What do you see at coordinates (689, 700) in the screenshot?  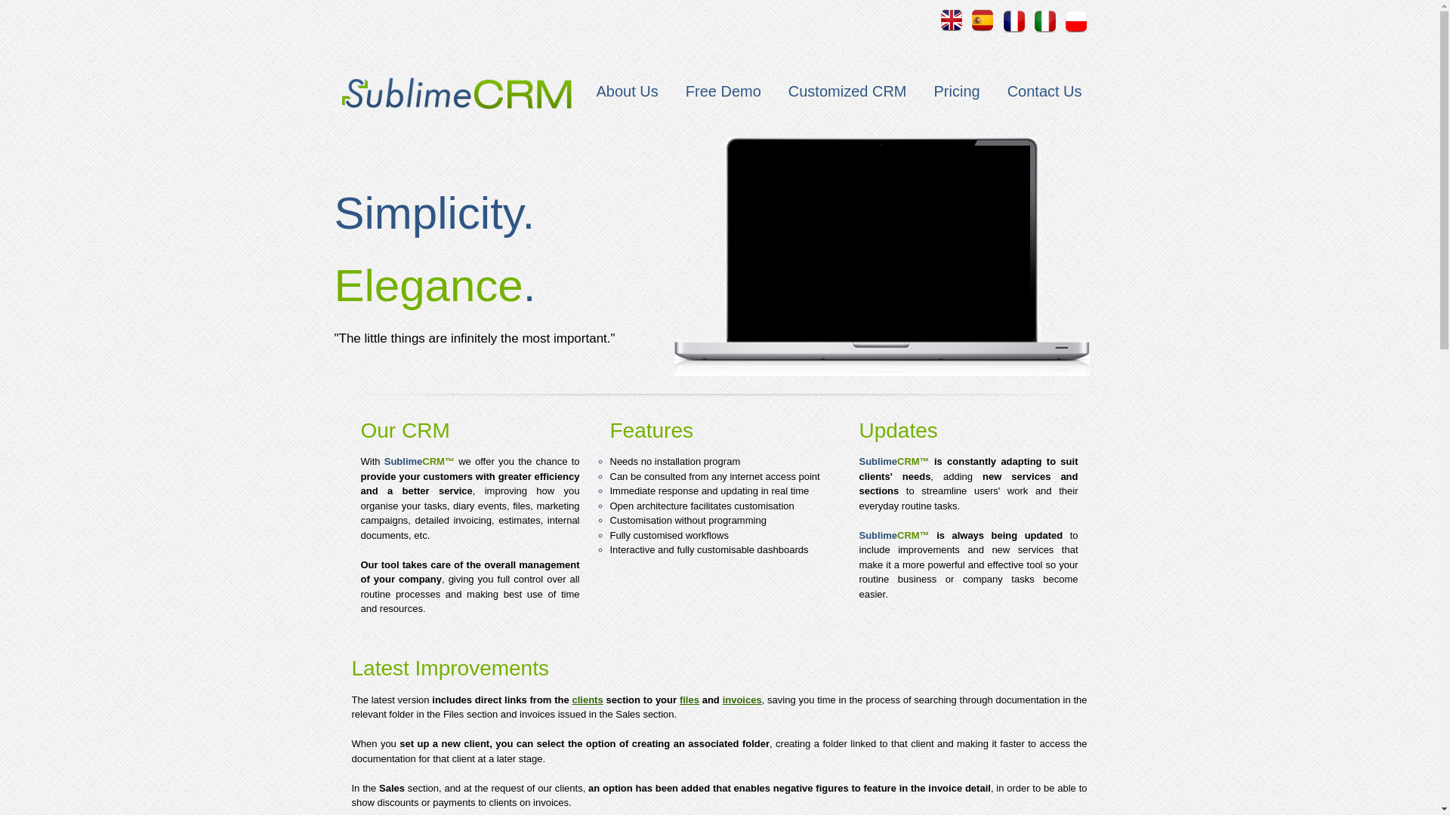 I see `files` at bounding box center [689, 700].